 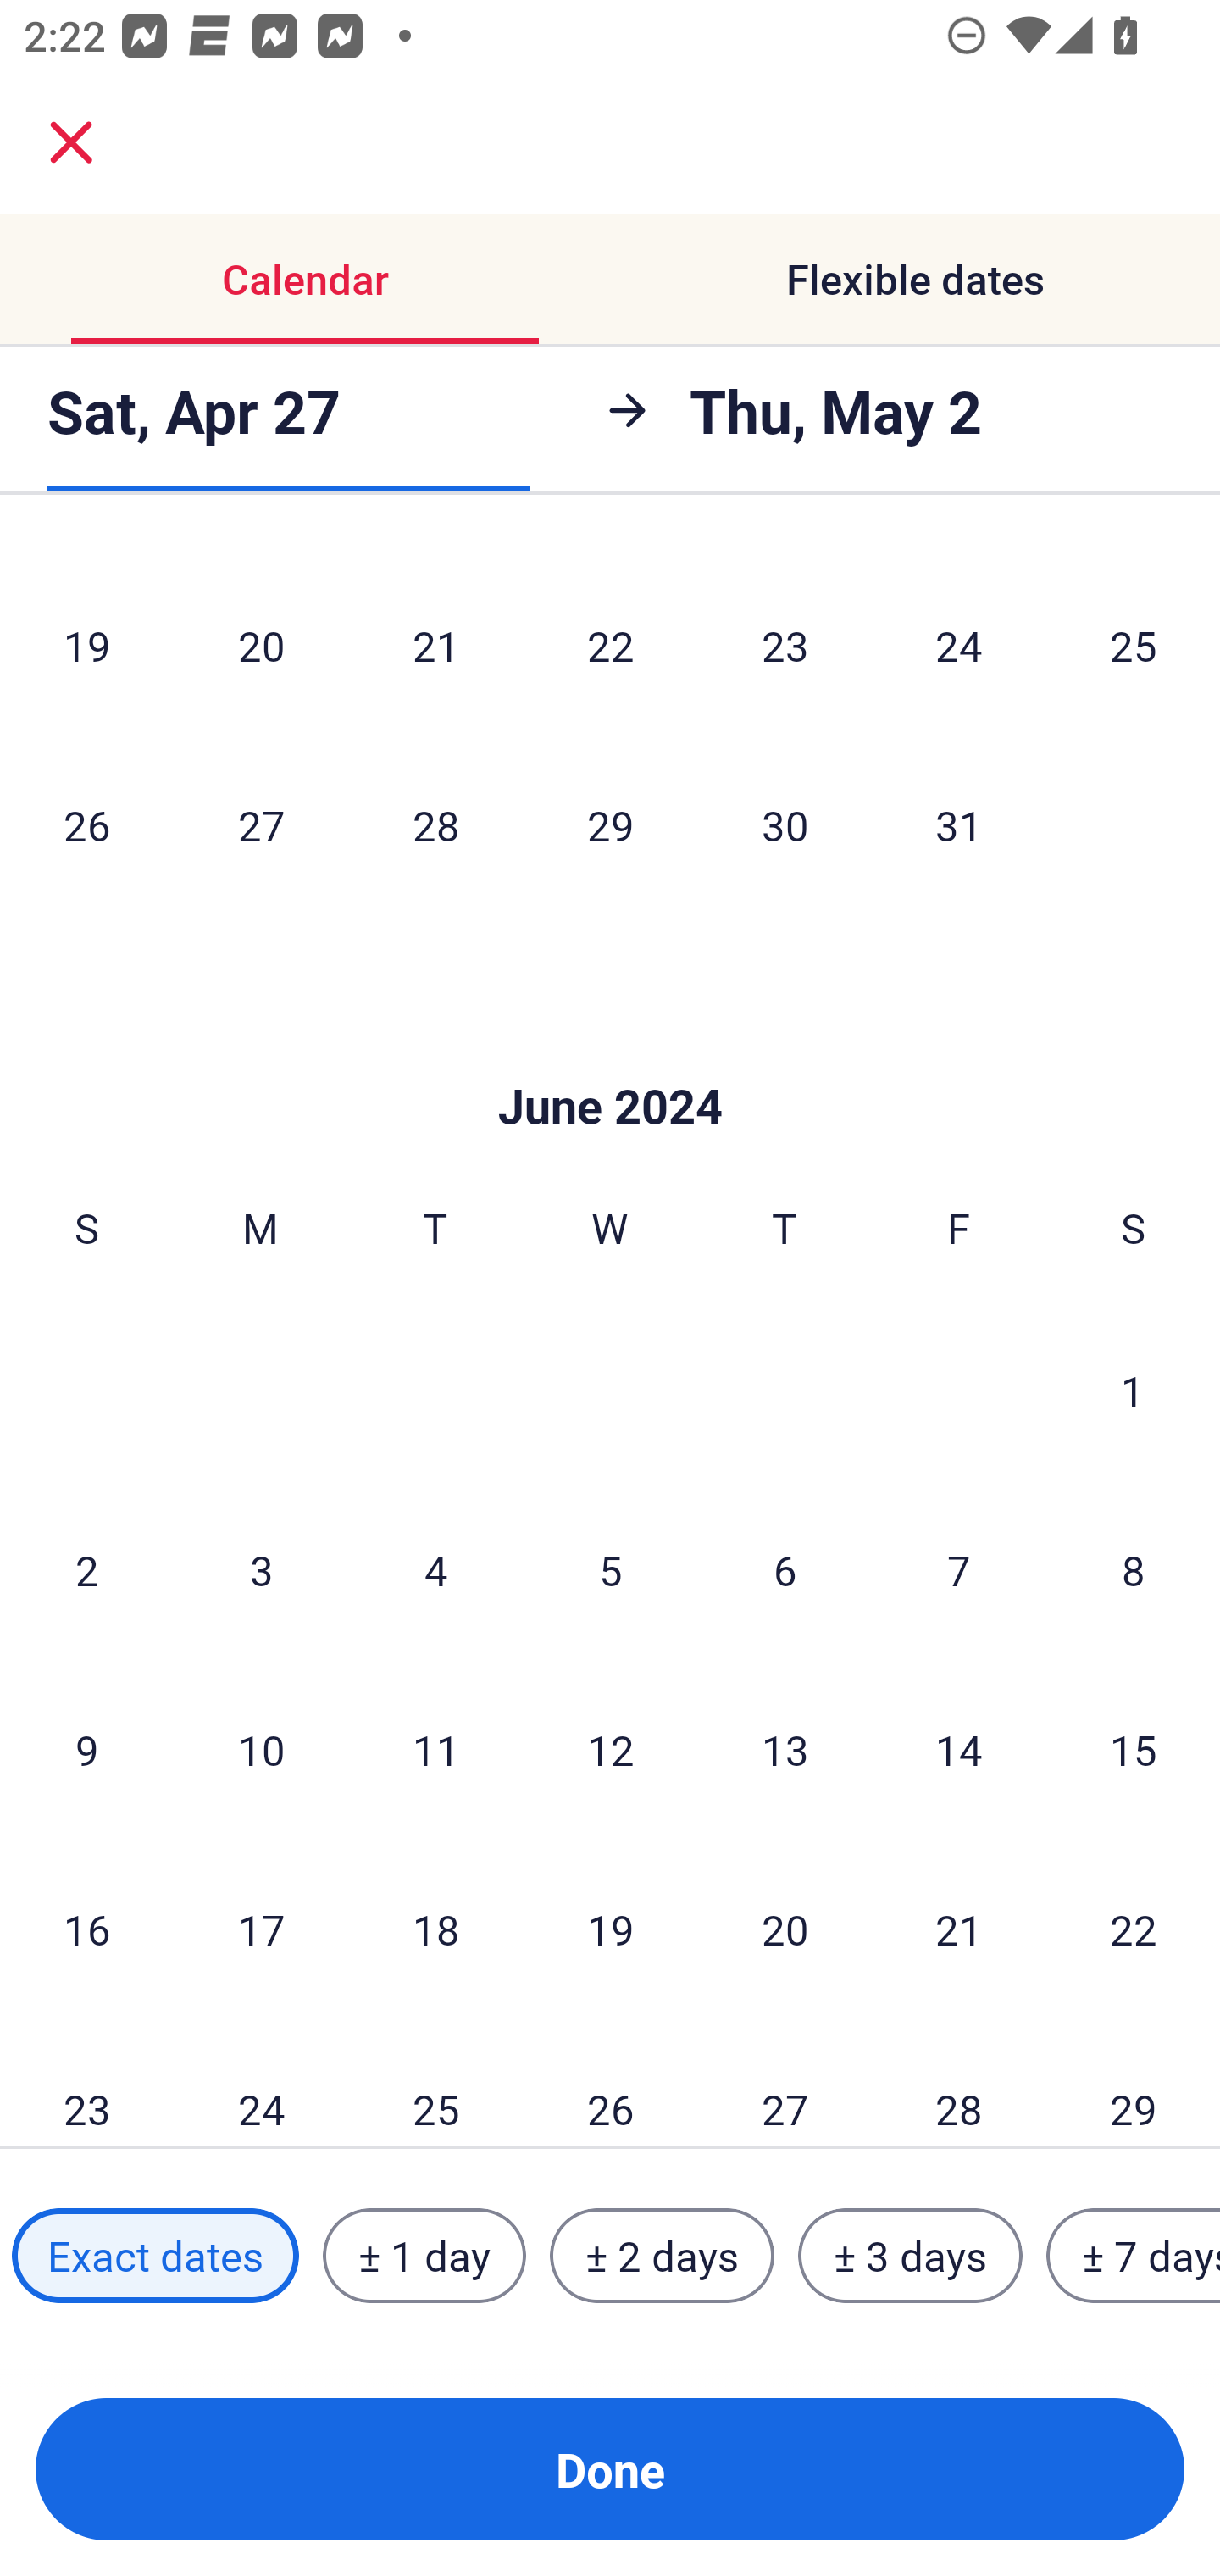 I want to click on 30 Thursday, May 30, 2024, so click(x=785, y=825).